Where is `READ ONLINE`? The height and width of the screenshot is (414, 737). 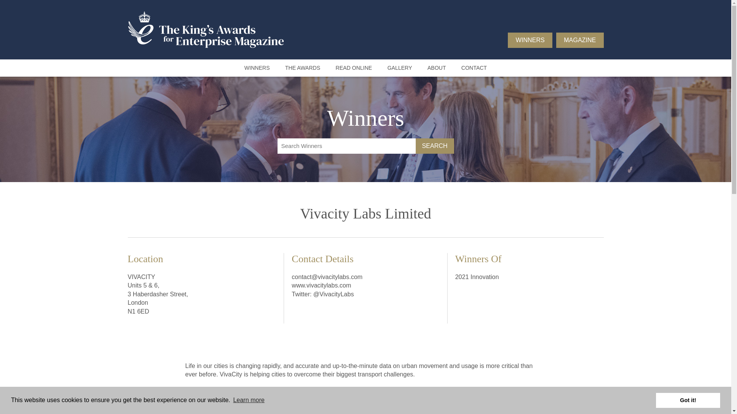
READ ONLINE is located at coordinates (354, 68).